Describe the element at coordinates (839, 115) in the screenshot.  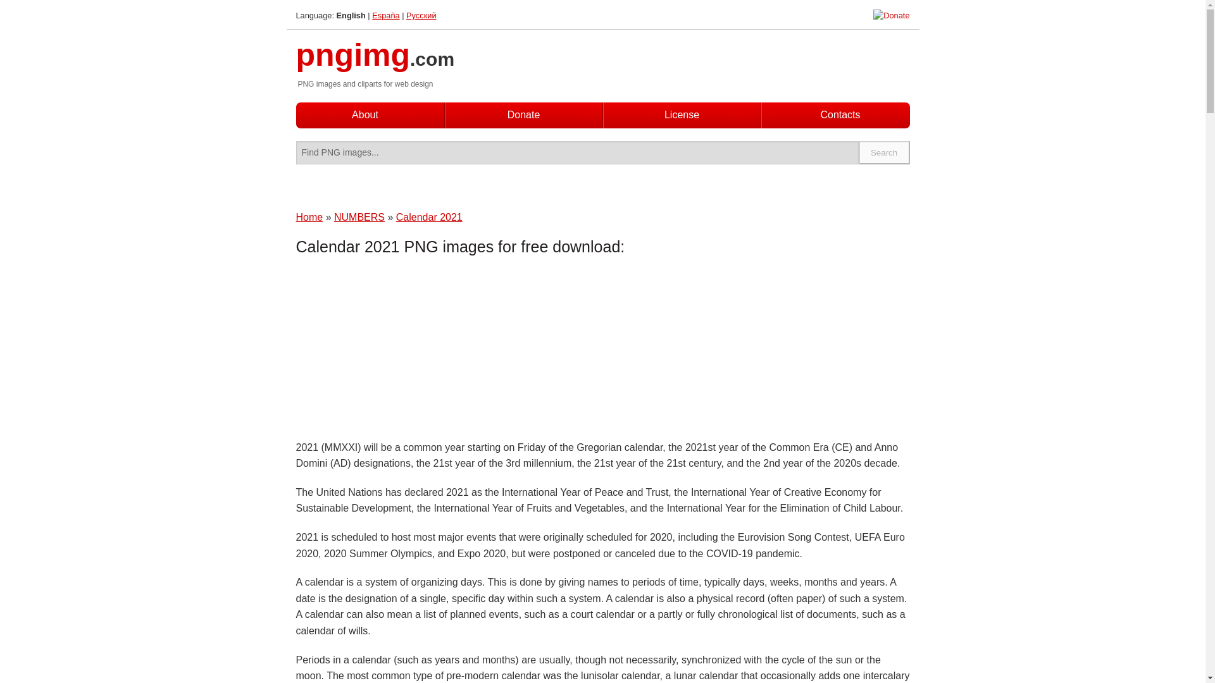
I see `Contacts` at that location.